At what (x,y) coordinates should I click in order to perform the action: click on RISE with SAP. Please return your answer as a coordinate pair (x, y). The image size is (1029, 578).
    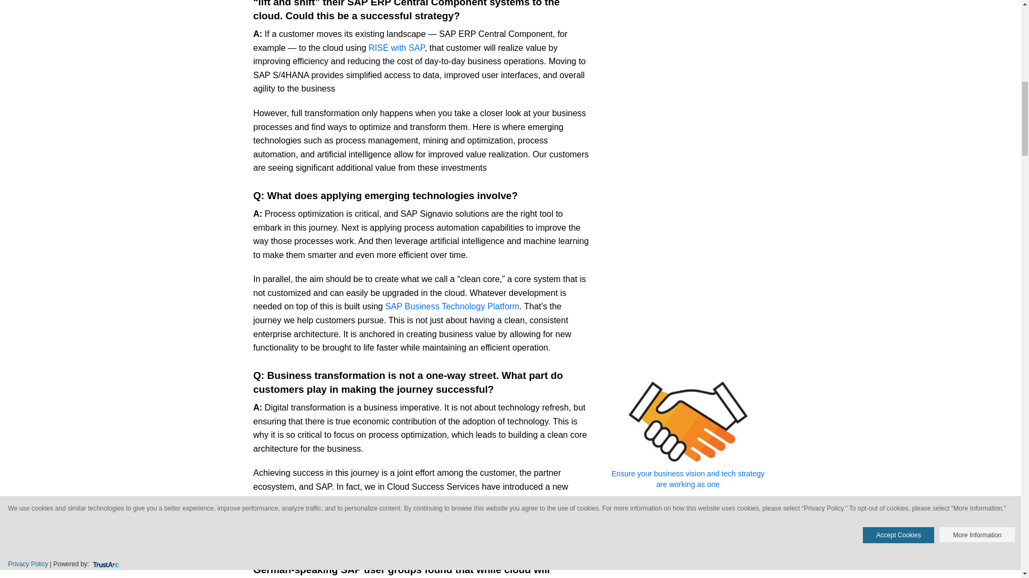
    Looking at the image, I should click on (397, 48).